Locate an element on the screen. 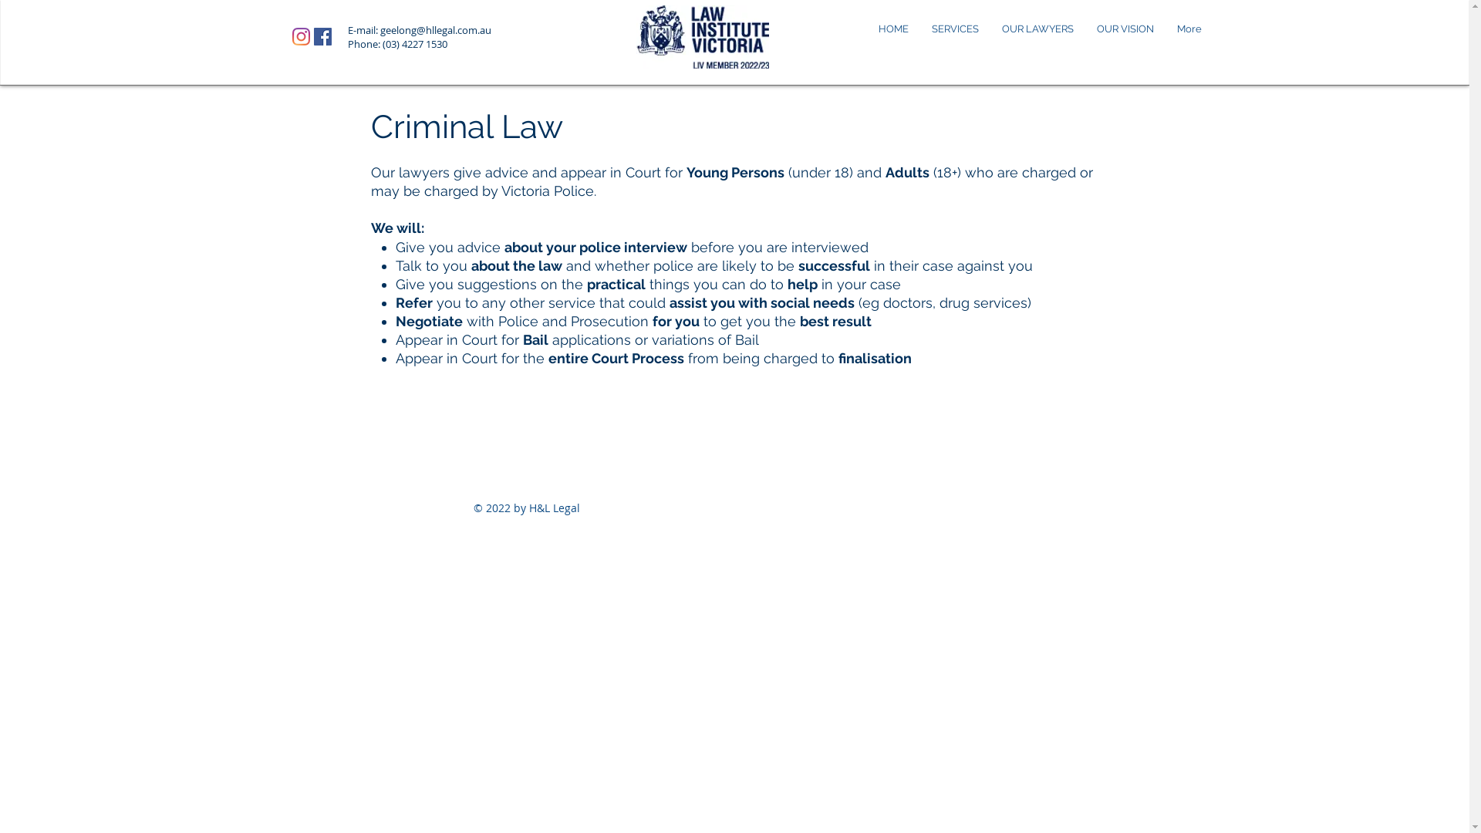 The width and height of the screenshot is (1481, 833). OUR VISION is located at coordinates (1125, 29).